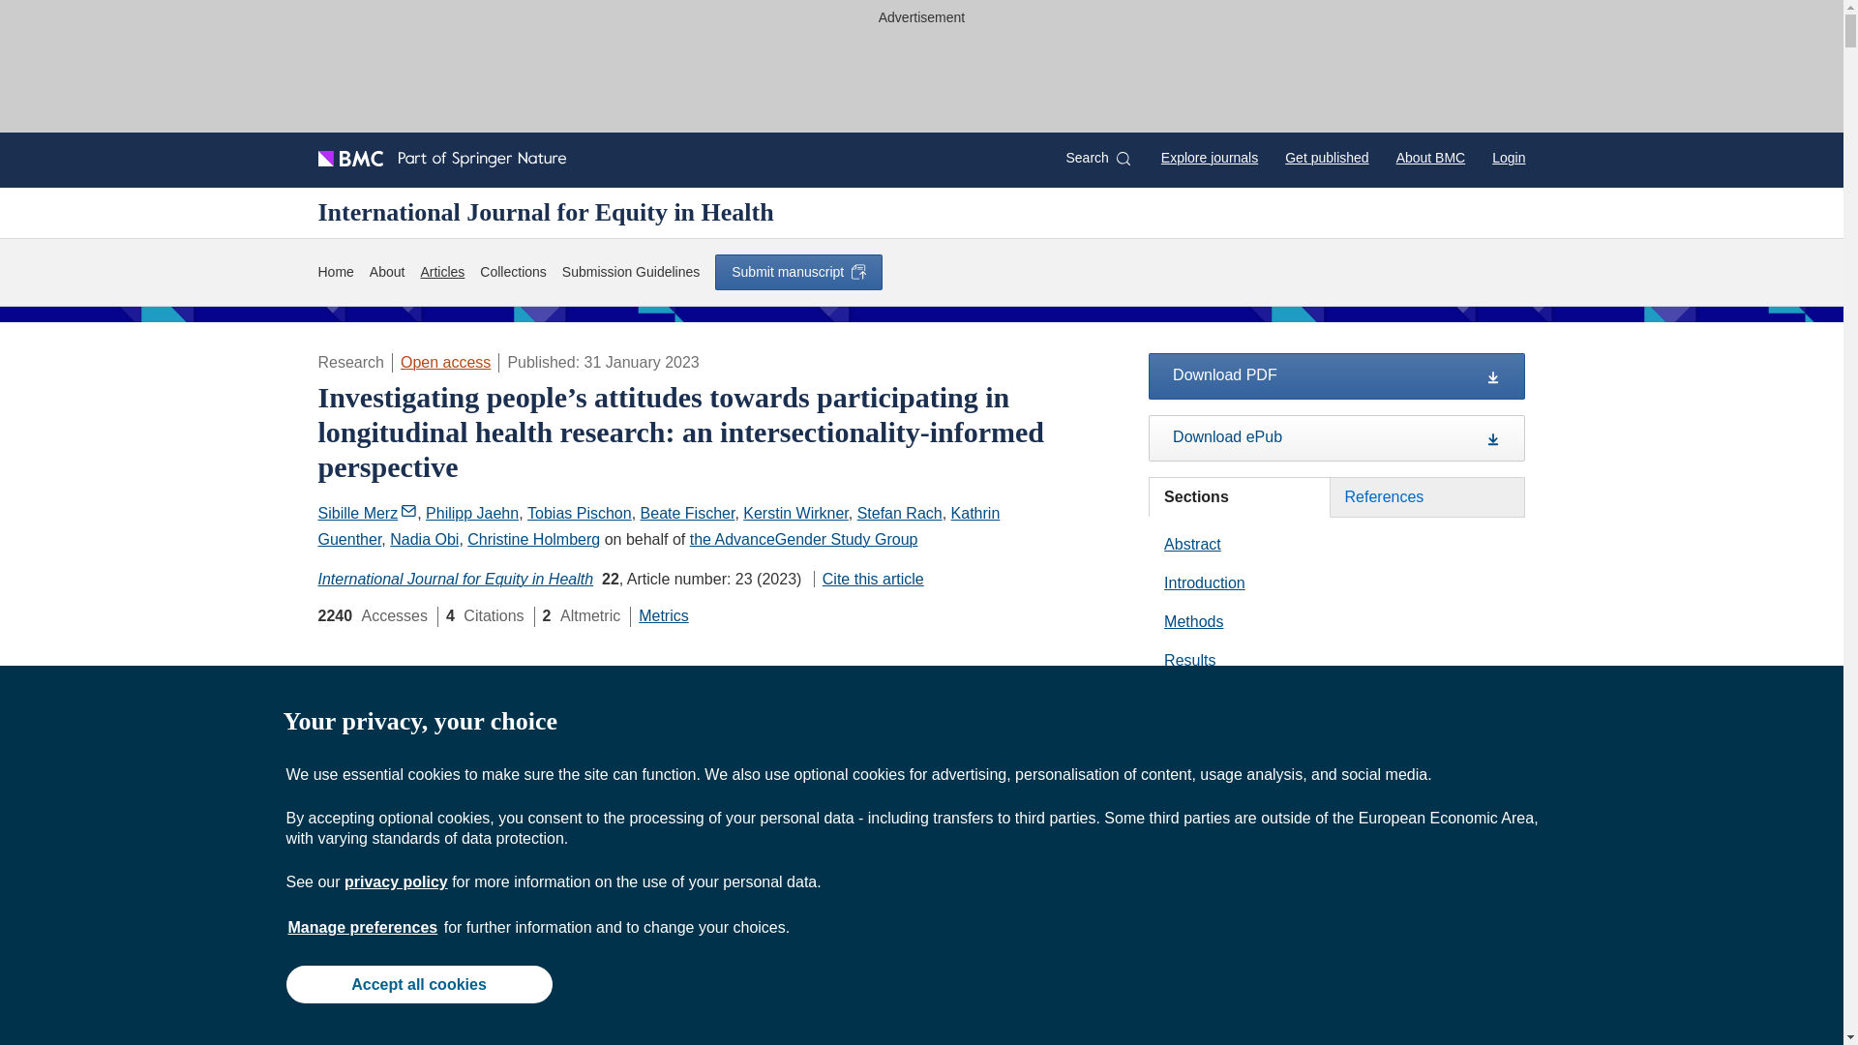  What do you see at coordinates (545, 212) in the screenshot?
I see `International Journal for Equity in Health` at bounding box center [545, 212].